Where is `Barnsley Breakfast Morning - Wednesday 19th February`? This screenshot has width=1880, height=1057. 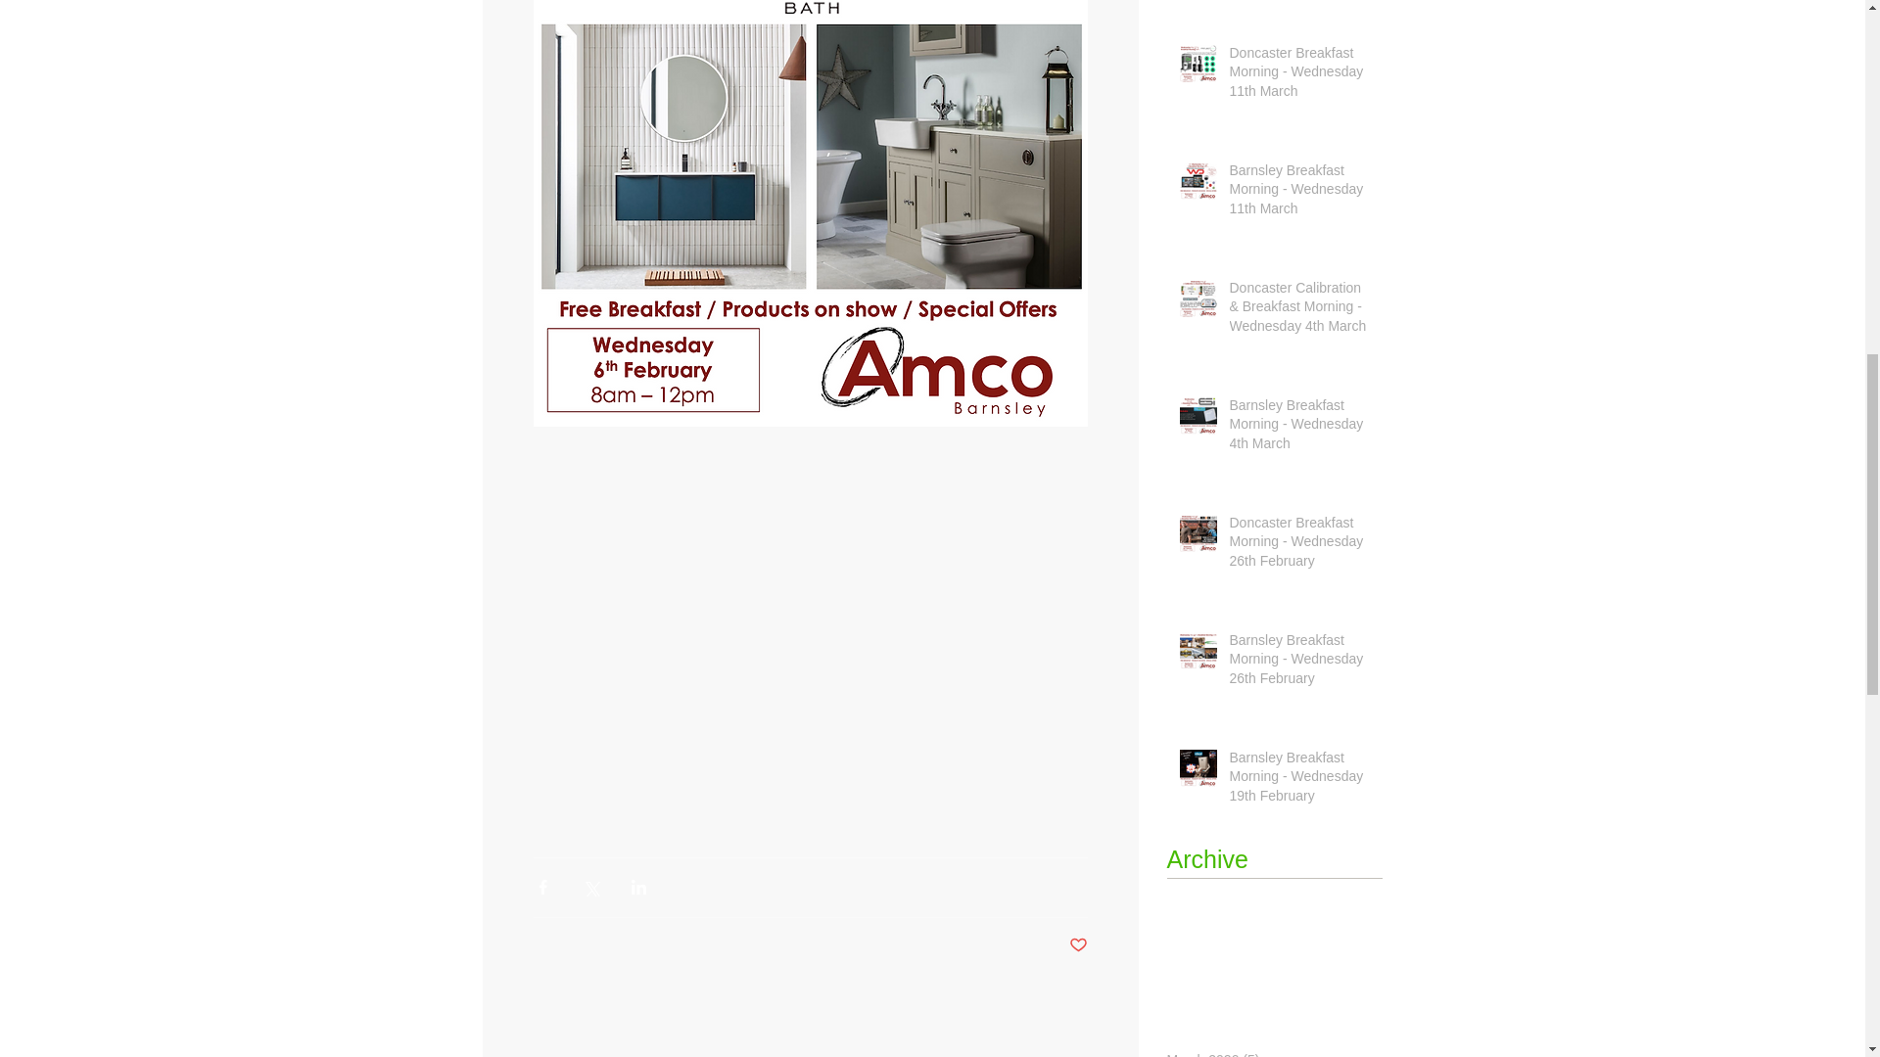
Barnsley Breakfast Morning - Wednesday 19th February is located at coordinates (1299, 781).